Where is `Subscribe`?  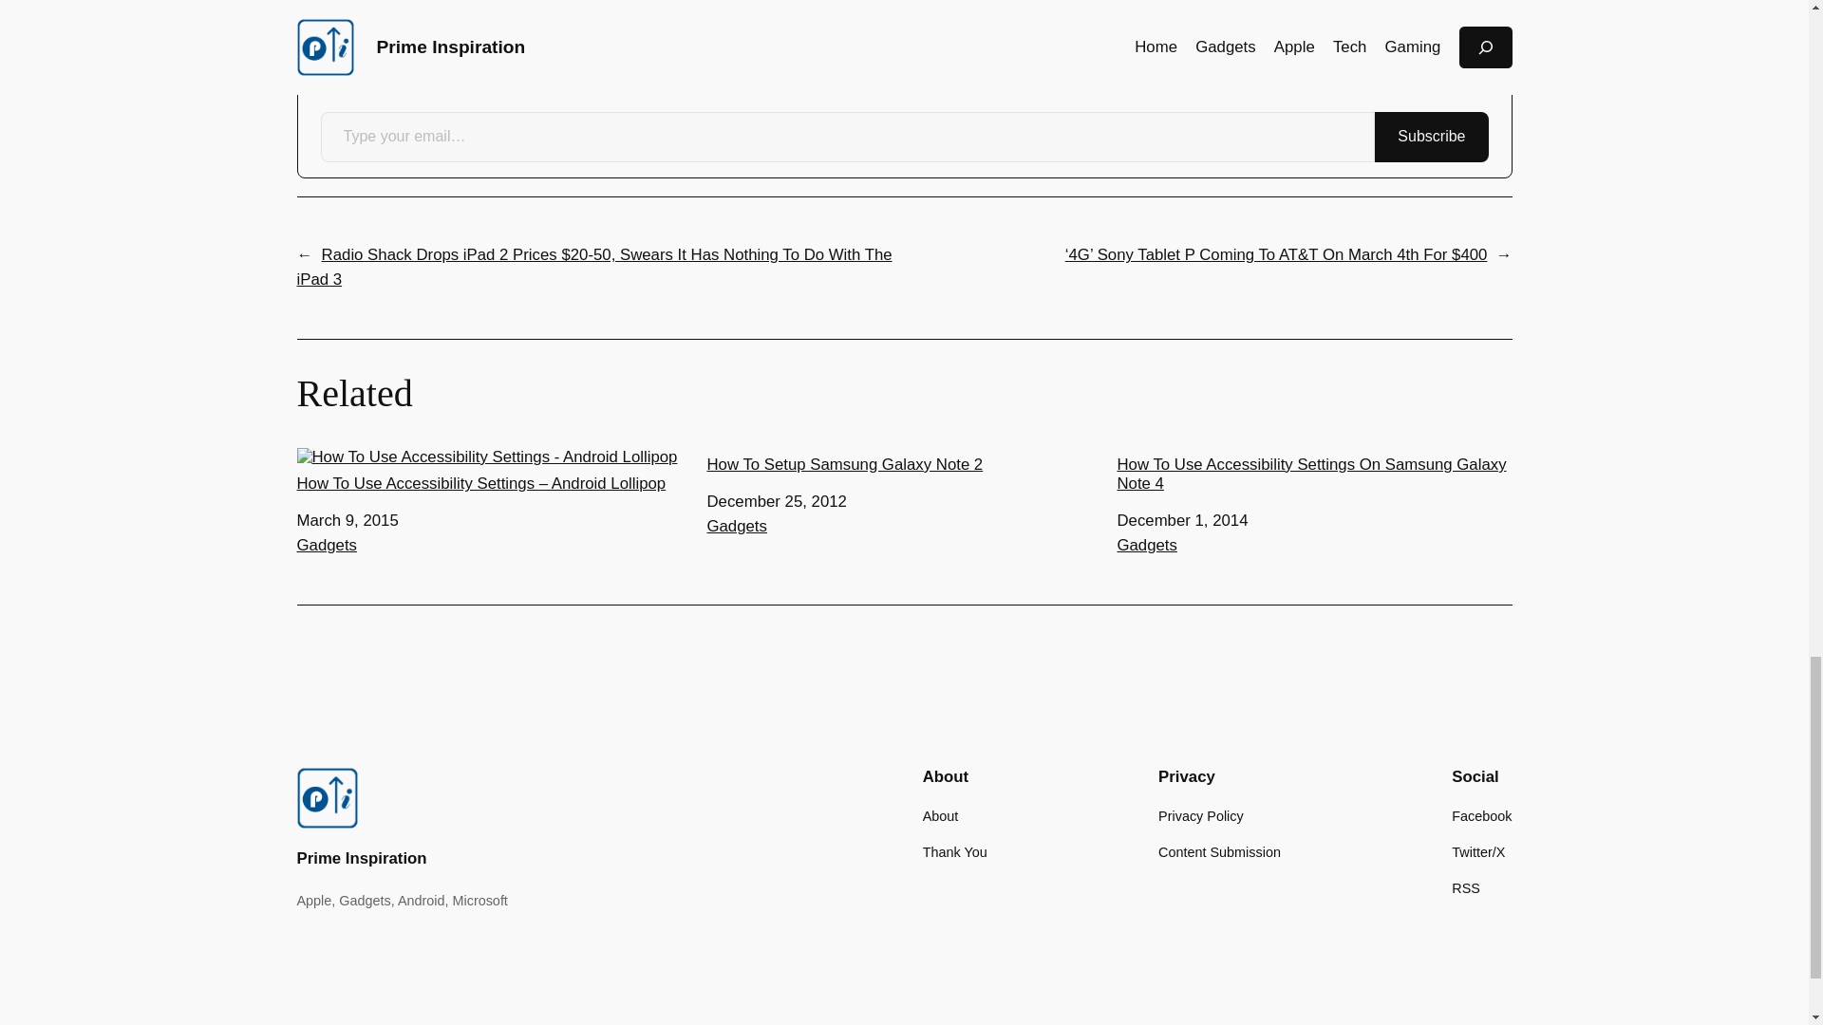
Subscribe is located at coordinates (1430, 137).